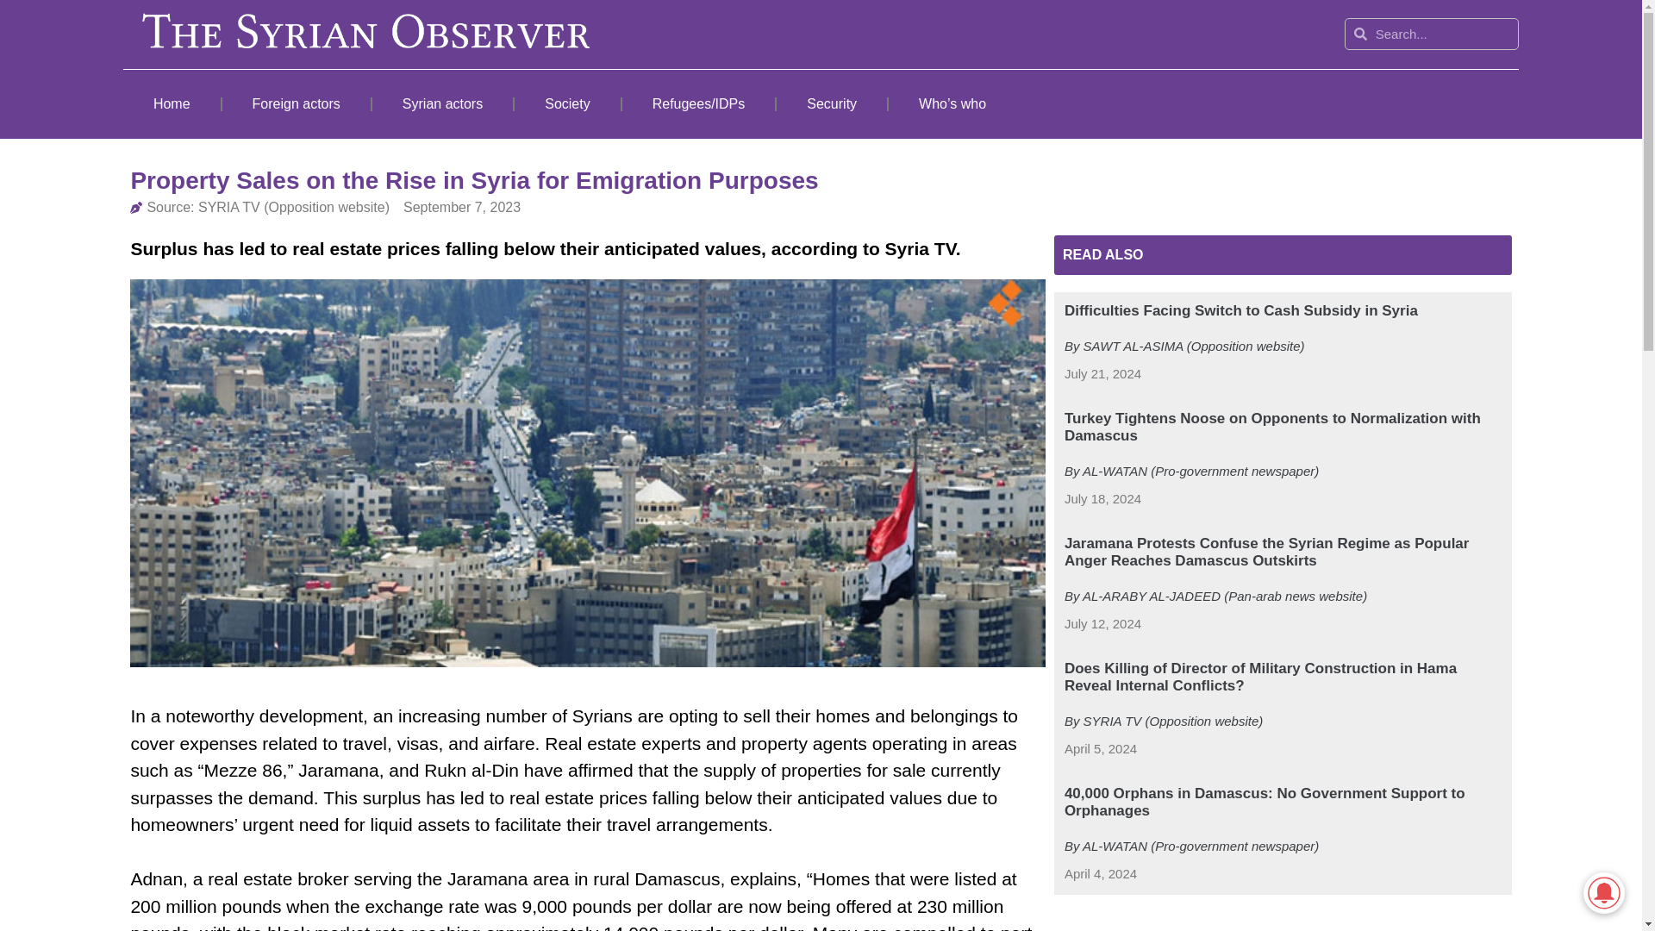 The image size is (1655, 931). What do you see at coordinates (1100, 749) in the screenshot?
I see `April 5, 2024` at bounding box center [1100, 749].